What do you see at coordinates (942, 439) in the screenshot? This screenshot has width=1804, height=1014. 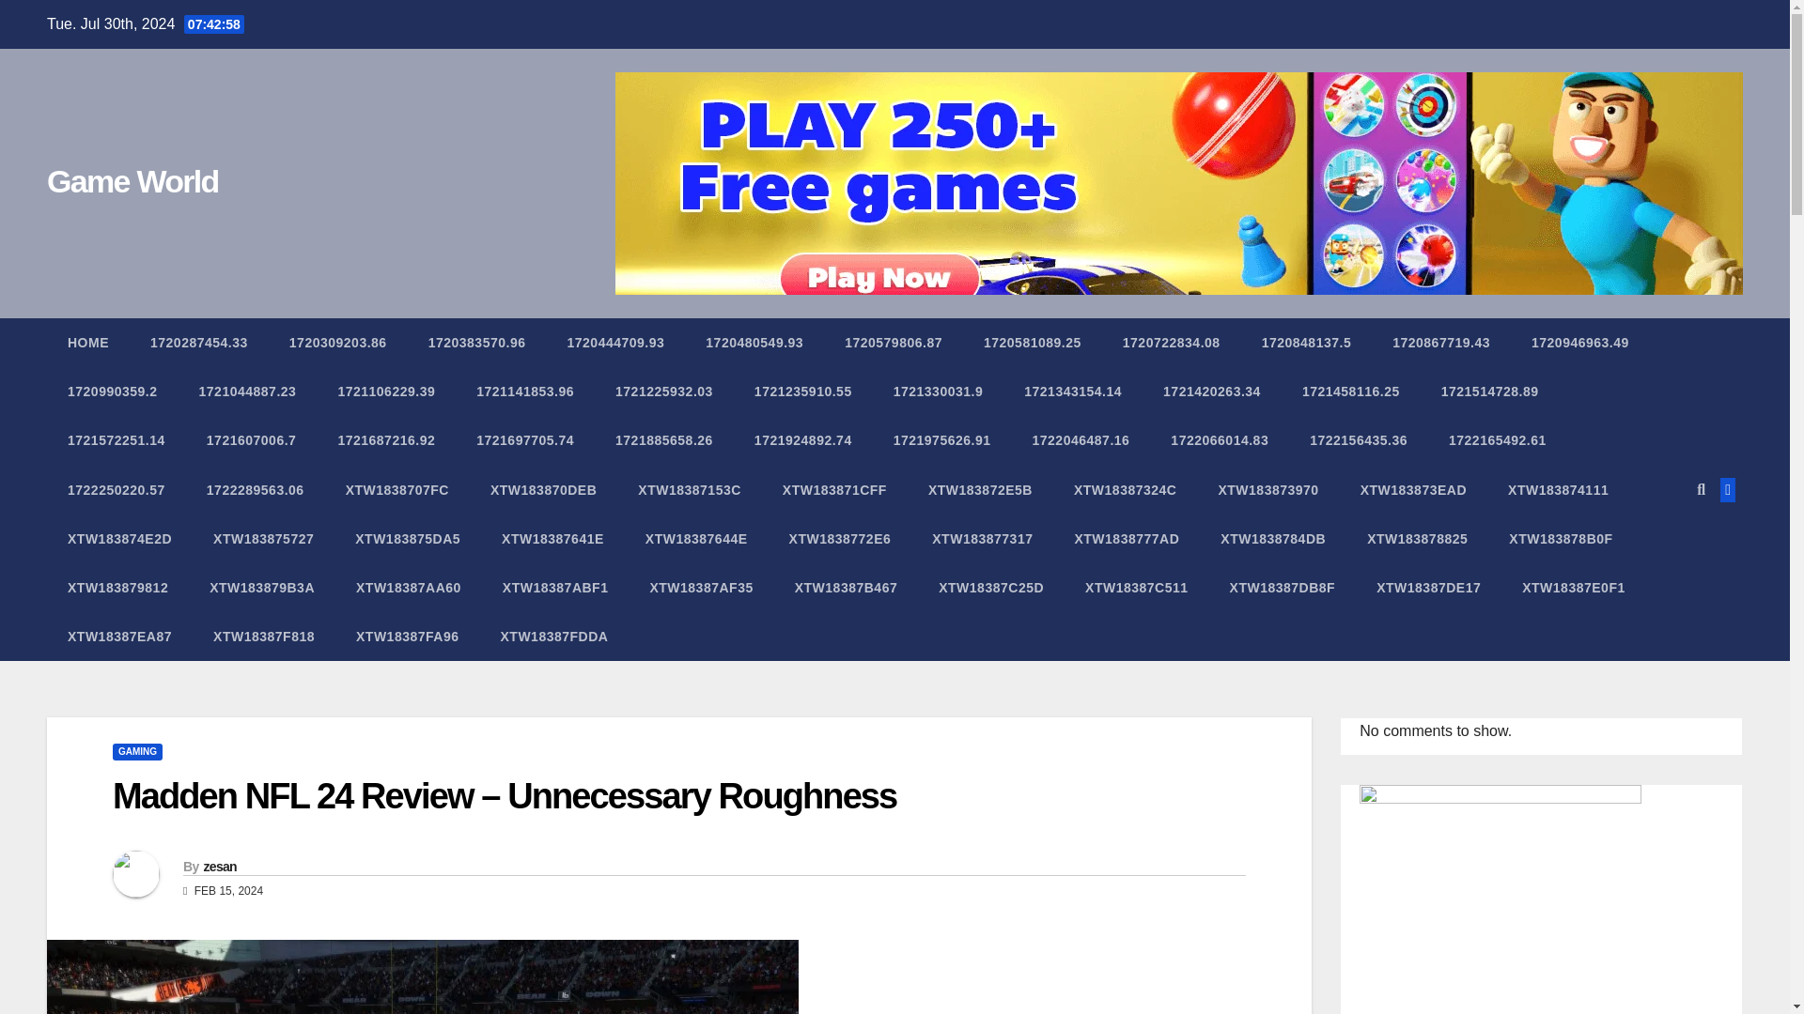 I see `1721975626.91` at bounding box center [942, 439].